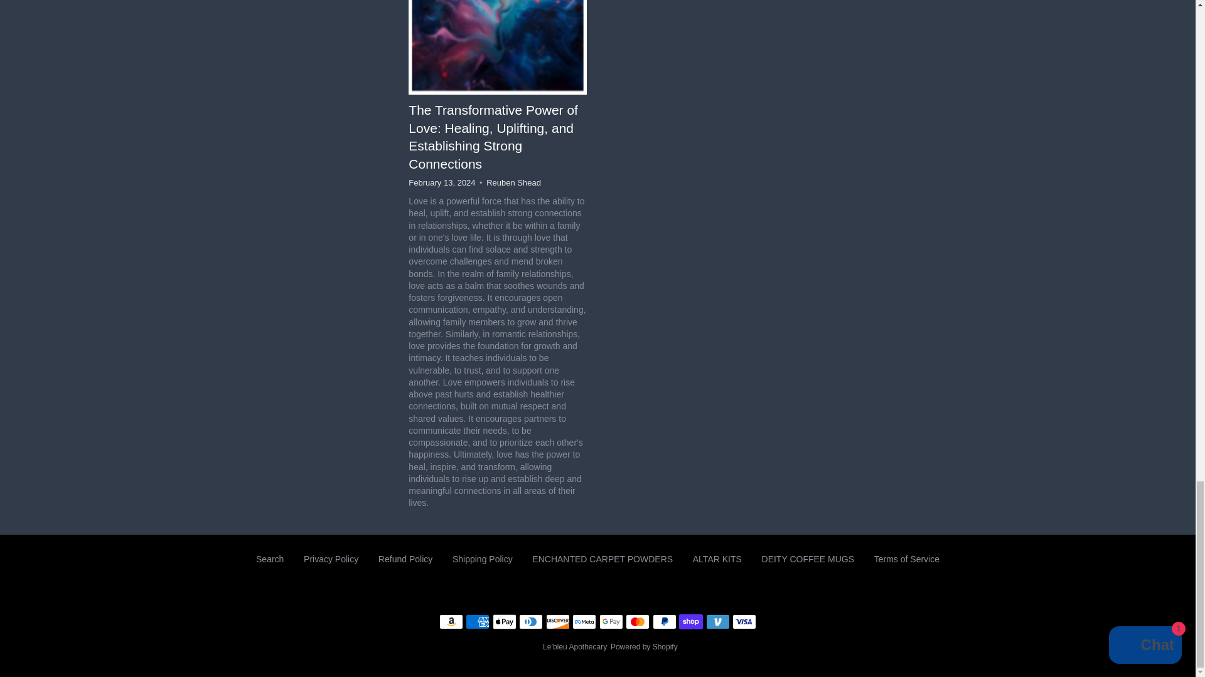 Image resolution: width=1205 pixels, height=677 pixels. What do you see at coordinates (531, 622) in the screenshot?
I see `Diners Club` at bounding box center [531, 622].